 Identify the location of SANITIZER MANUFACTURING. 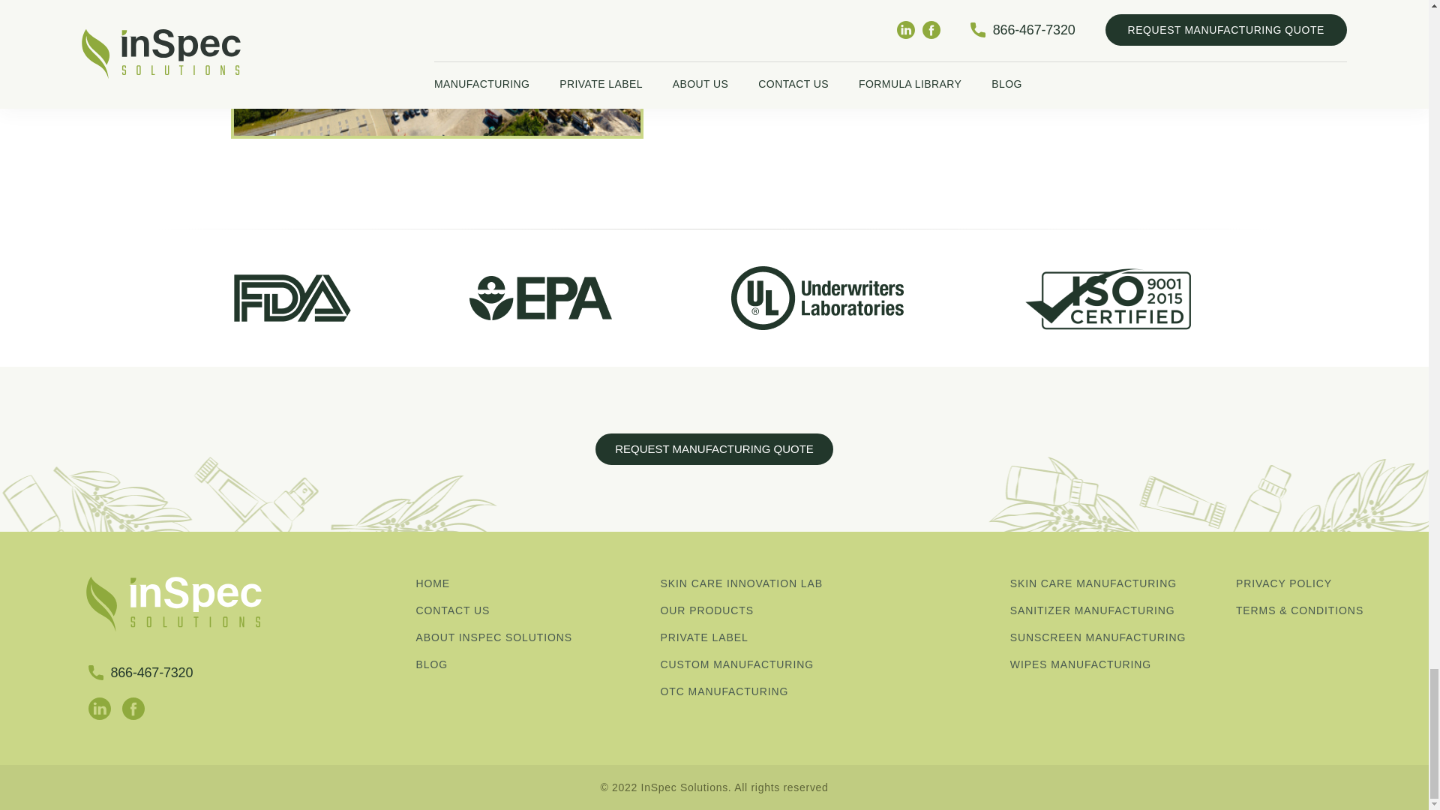
(1117, 610).